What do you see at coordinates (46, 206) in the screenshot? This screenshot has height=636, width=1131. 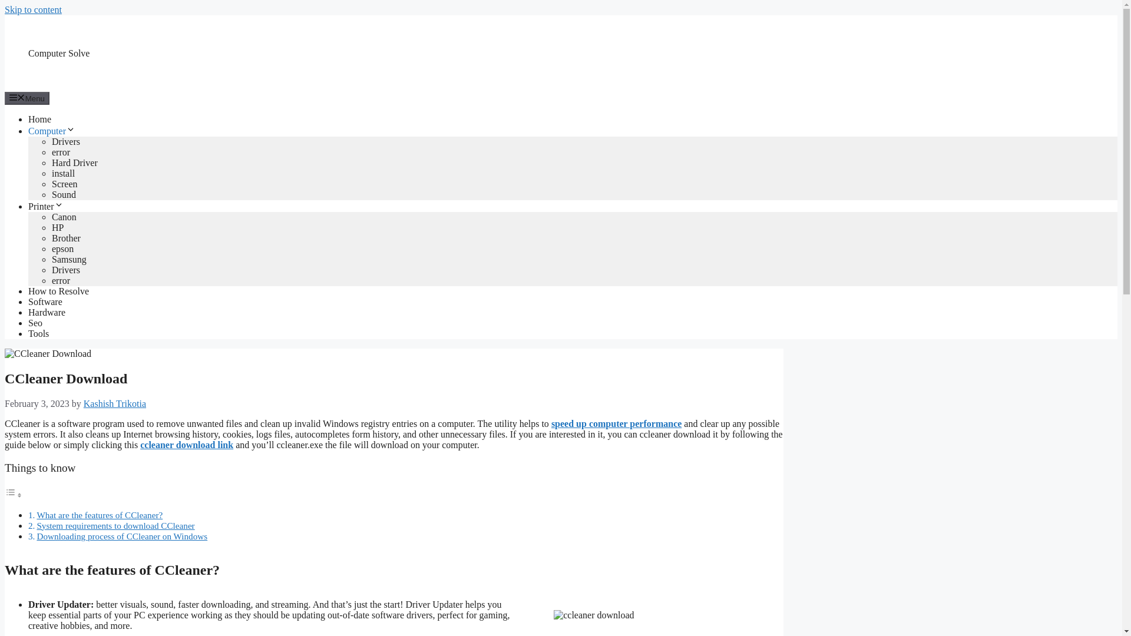 I see `Printer` at bounding box center [46, 206].